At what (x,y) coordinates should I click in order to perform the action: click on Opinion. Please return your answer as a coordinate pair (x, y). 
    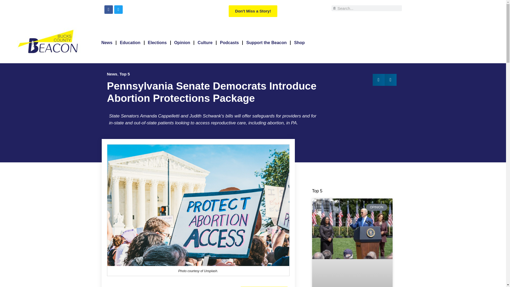
    Looking at the image, I should click on (182, 43).